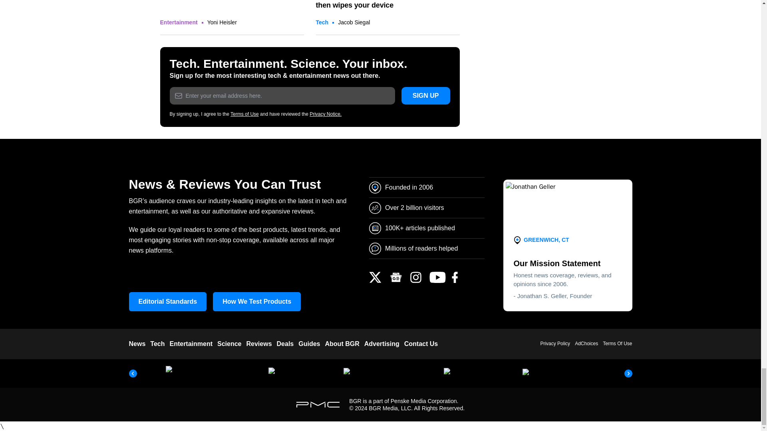  I want to click on Posts by Yoni Heisler, so click(222, 22).